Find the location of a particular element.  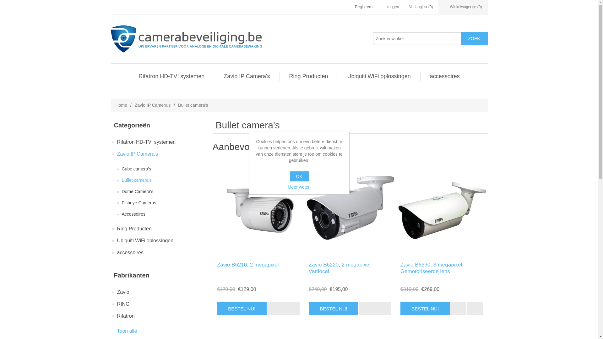

Bestel nu! is located at coordinates (242, 309).